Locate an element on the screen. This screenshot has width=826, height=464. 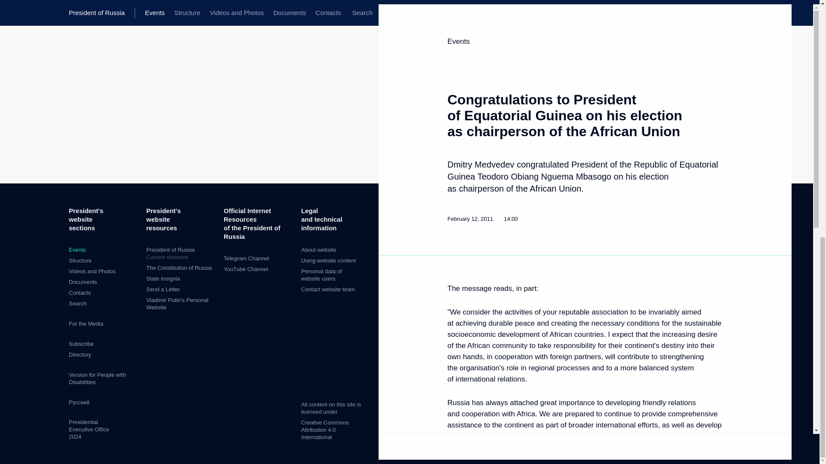
Send a Letter is located at coordinates (325, 430).